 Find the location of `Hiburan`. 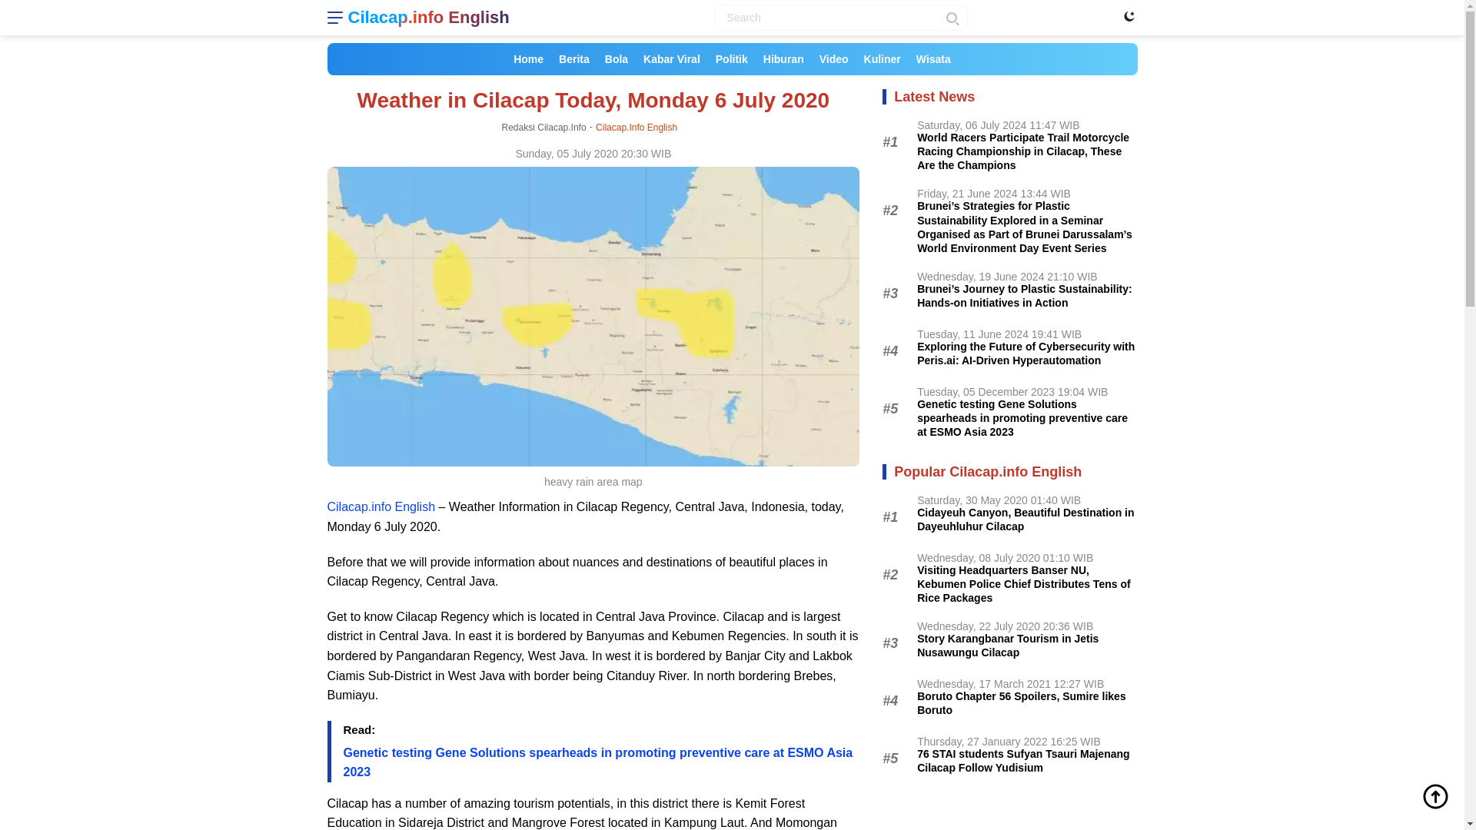

Hiburan is located at coordinates (784, 59).